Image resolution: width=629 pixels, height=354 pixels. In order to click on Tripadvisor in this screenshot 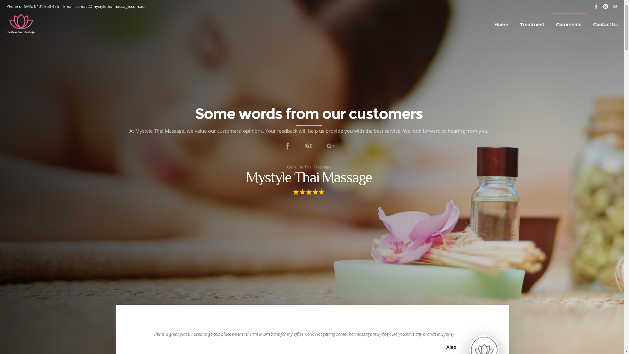, I will do `click(615, 7)`.